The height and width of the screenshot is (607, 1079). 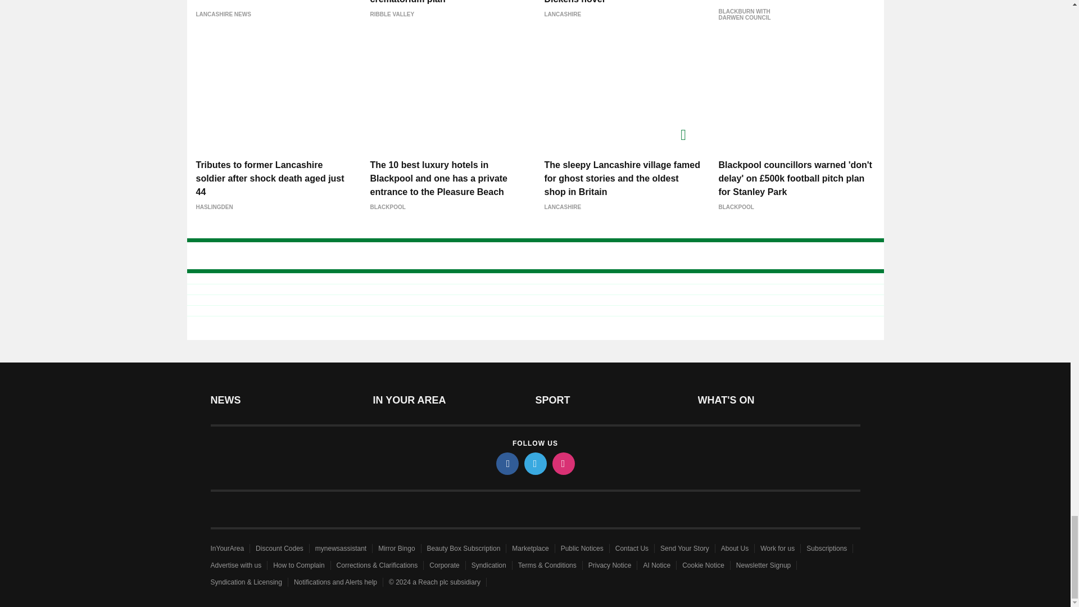 I want to click on twitter, so click(x=534, y=463).